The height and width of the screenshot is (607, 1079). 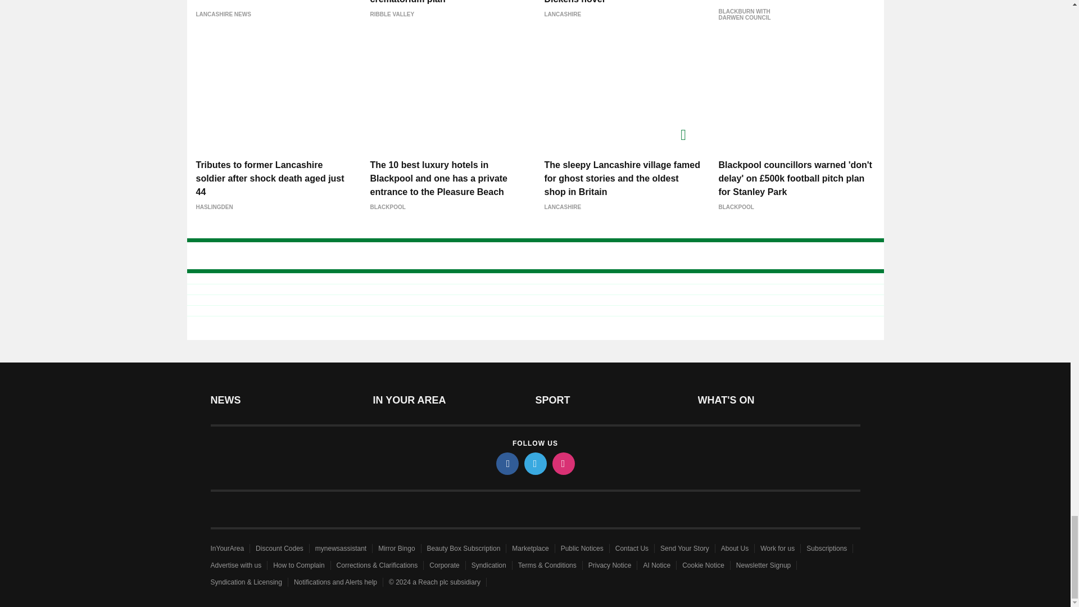 I want to click on twitter, so click(x=534, y=463).